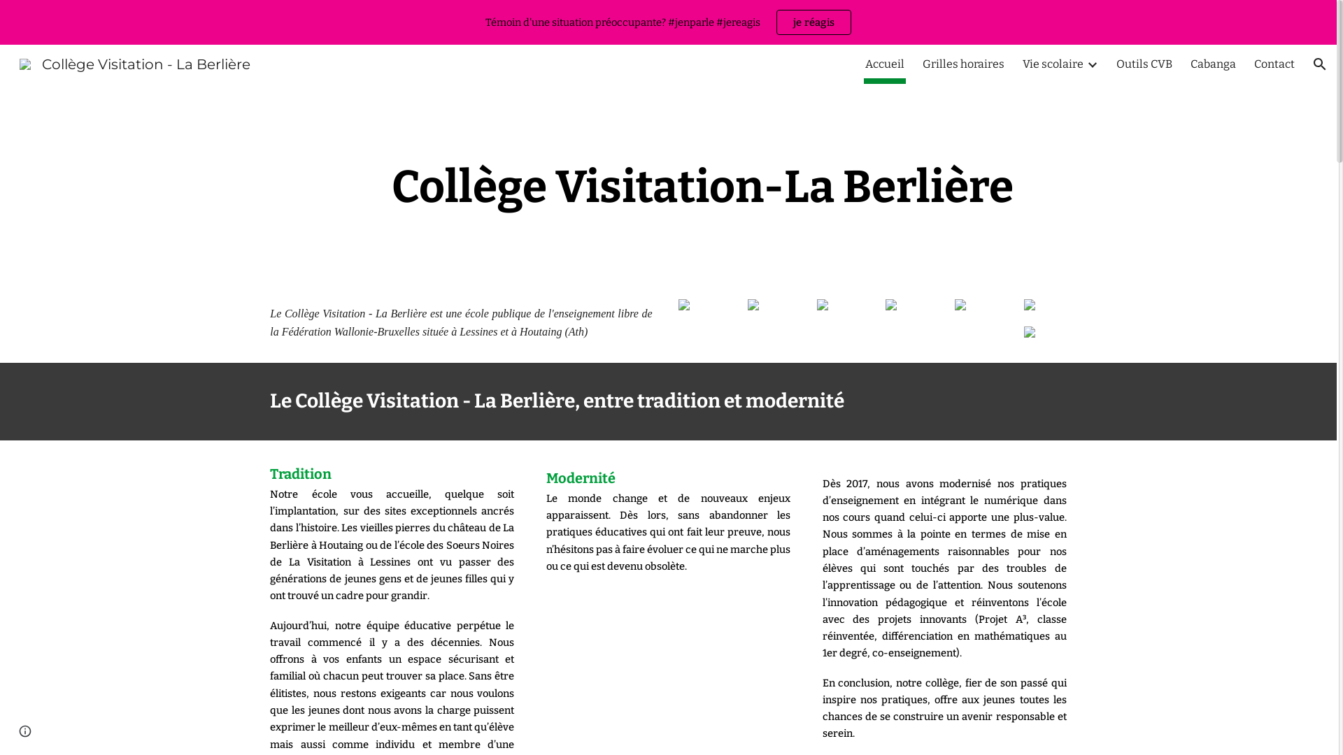 The height and width of the screenshot is (755, 1343). I want to click on Vie scolaire, so click(1053, 64).